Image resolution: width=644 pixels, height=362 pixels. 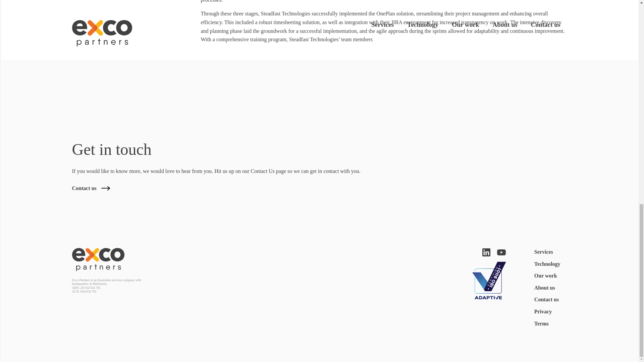 I want to click on Our work, so click(x=545, y=277).